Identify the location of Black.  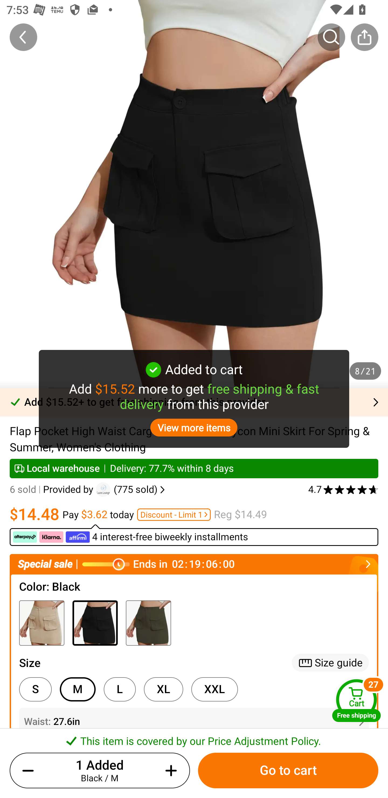
(95, 623).